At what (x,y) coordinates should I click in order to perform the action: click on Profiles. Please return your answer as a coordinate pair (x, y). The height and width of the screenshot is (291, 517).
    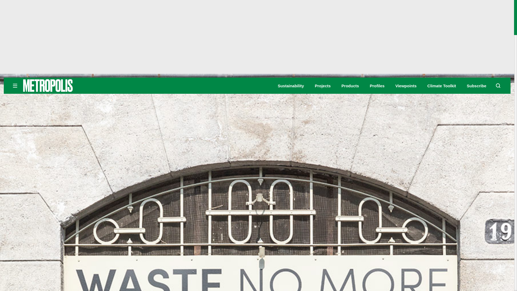
    Looking at the image, I should click on (377, 86).